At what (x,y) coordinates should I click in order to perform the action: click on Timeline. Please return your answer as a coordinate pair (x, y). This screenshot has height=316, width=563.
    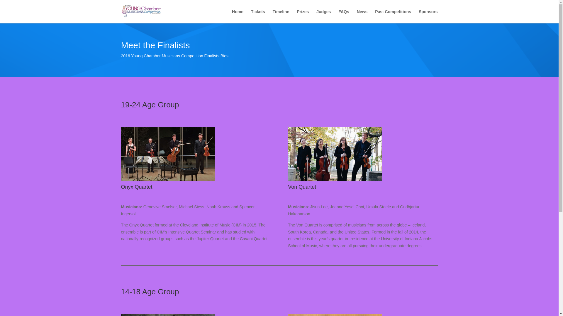
    Looking at the image, I should click on (281, 16).